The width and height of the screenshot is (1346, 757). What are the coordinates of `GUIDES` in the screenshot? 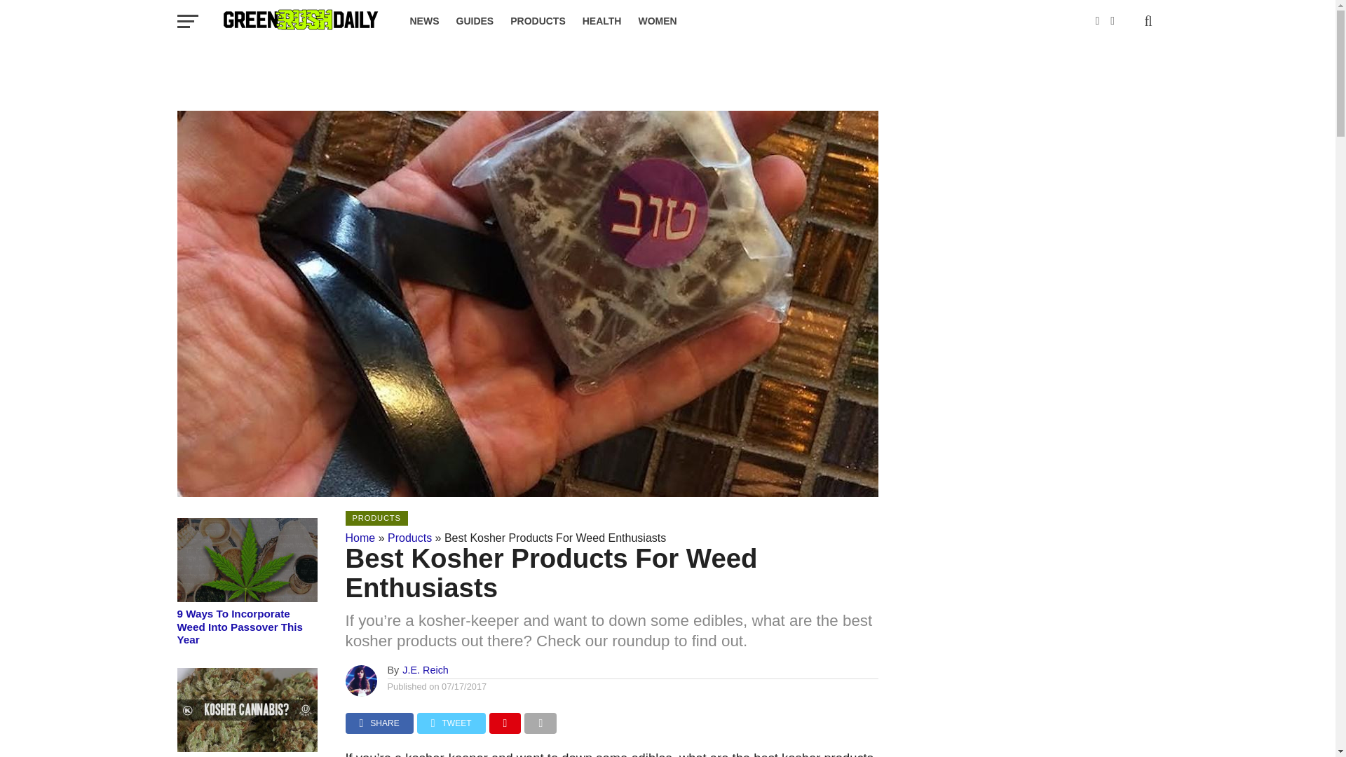 It's located at (474, 21).